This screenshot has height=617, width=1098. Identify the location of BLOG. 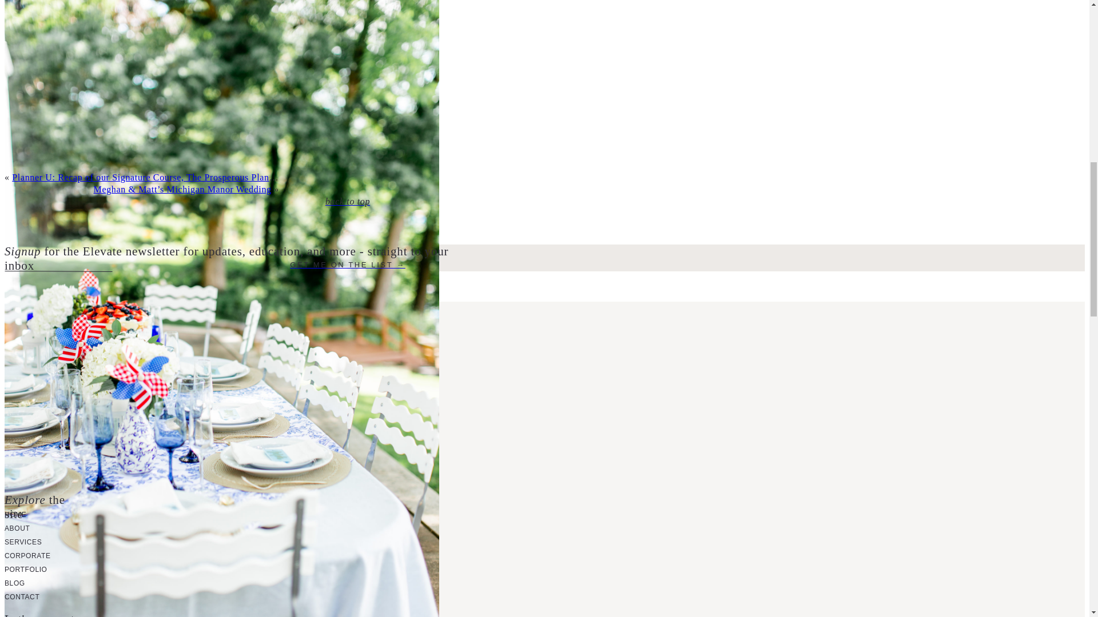
(15, 583).